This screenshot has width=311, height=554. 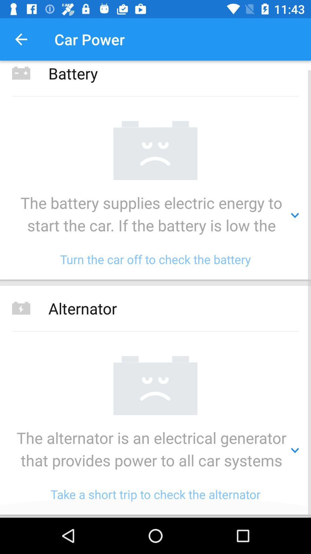 I want to click on choose icon next to car power icon, so click(x=21, y=39).